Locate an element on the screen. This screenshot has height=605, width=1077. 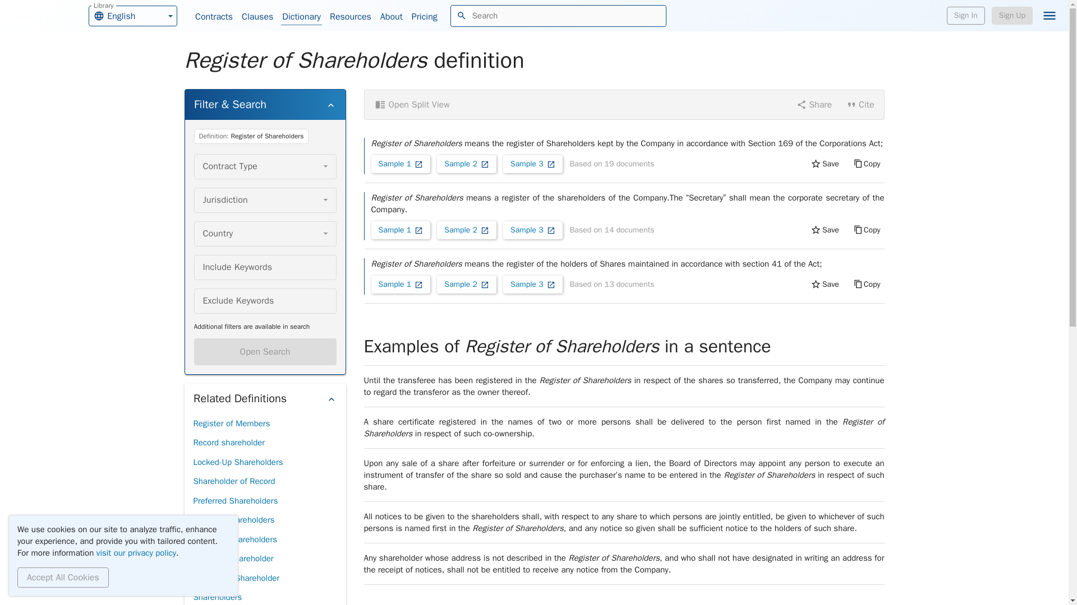
Preferred Shareholder is located at coordinates (233, 559).